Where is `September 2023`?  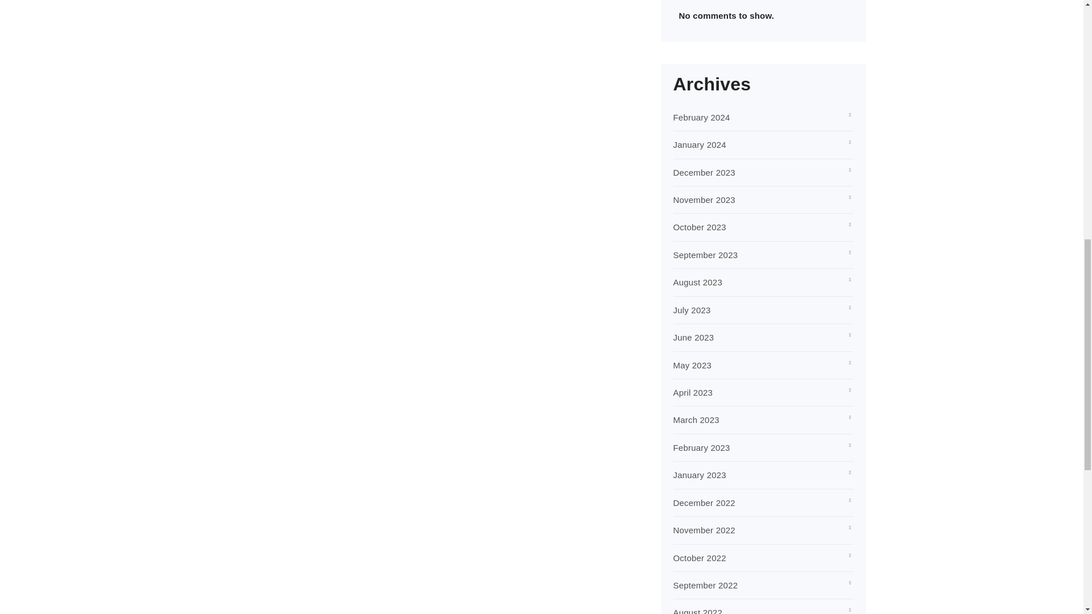
September 2023 is located at coordinates (705, 255).